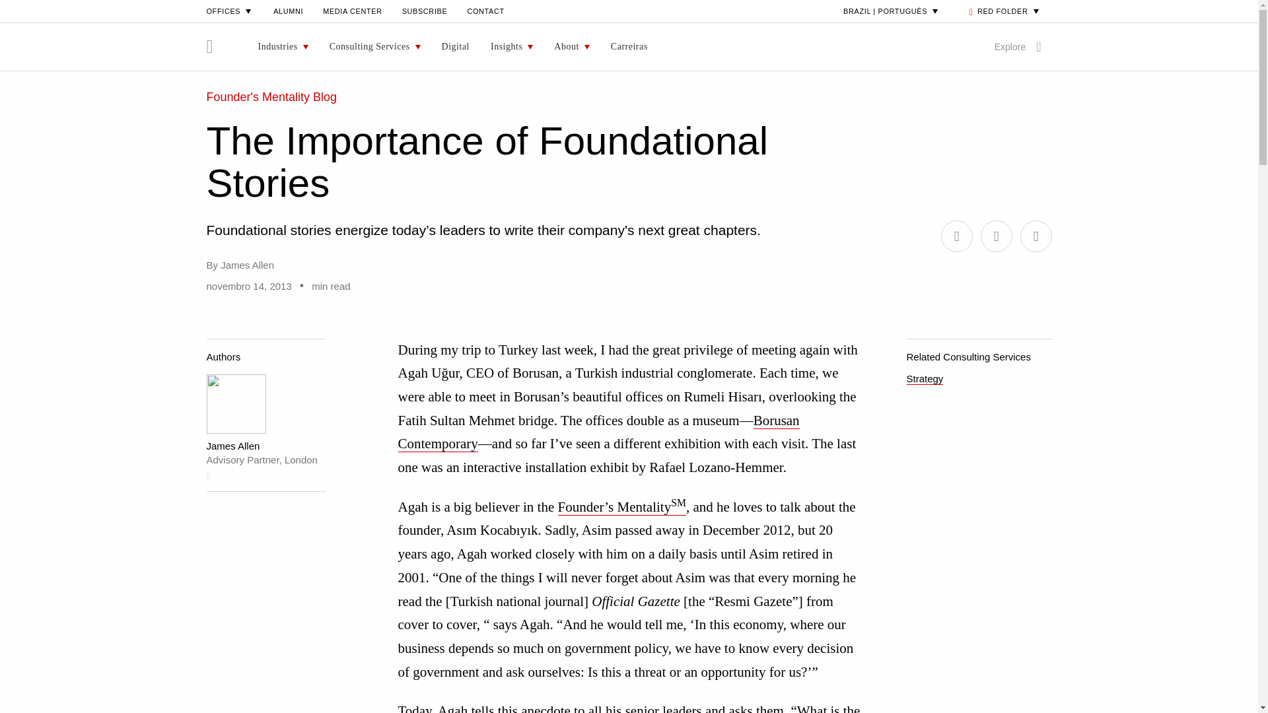  I want to click on OFFICES, so click(230, 11).